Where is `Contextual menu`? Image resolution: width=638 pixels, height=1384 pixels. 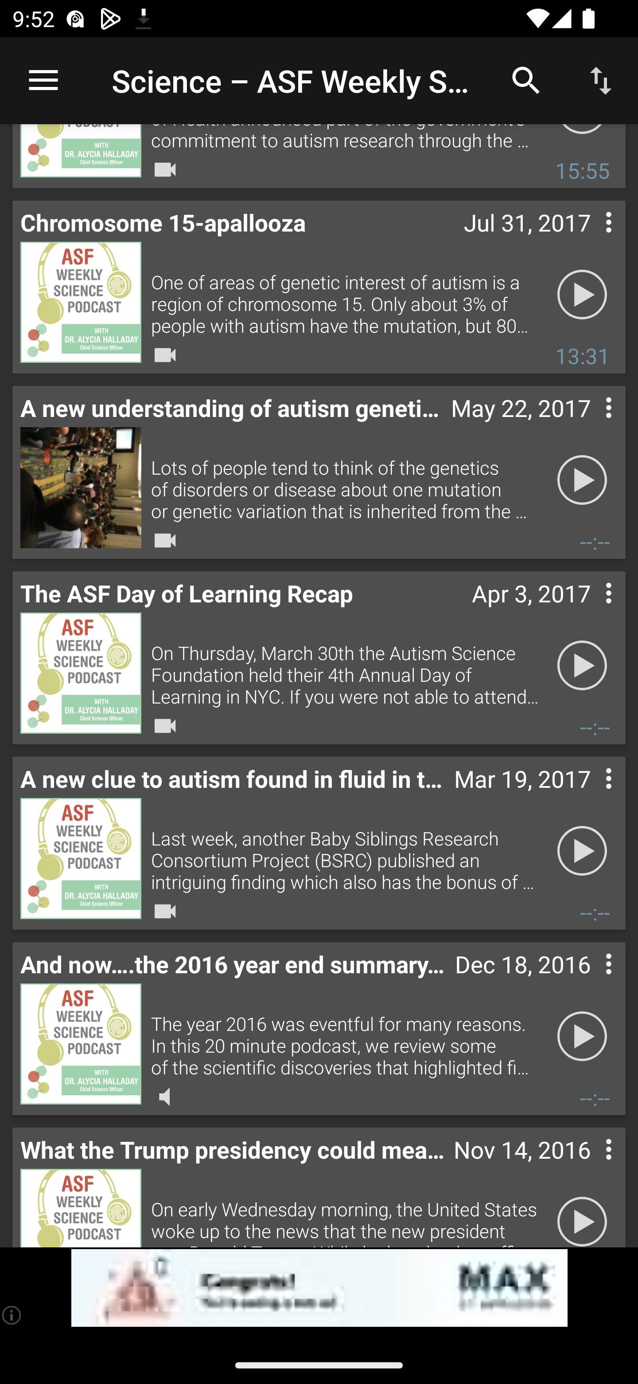 Contextual menu is located at coordinates (589, 611).